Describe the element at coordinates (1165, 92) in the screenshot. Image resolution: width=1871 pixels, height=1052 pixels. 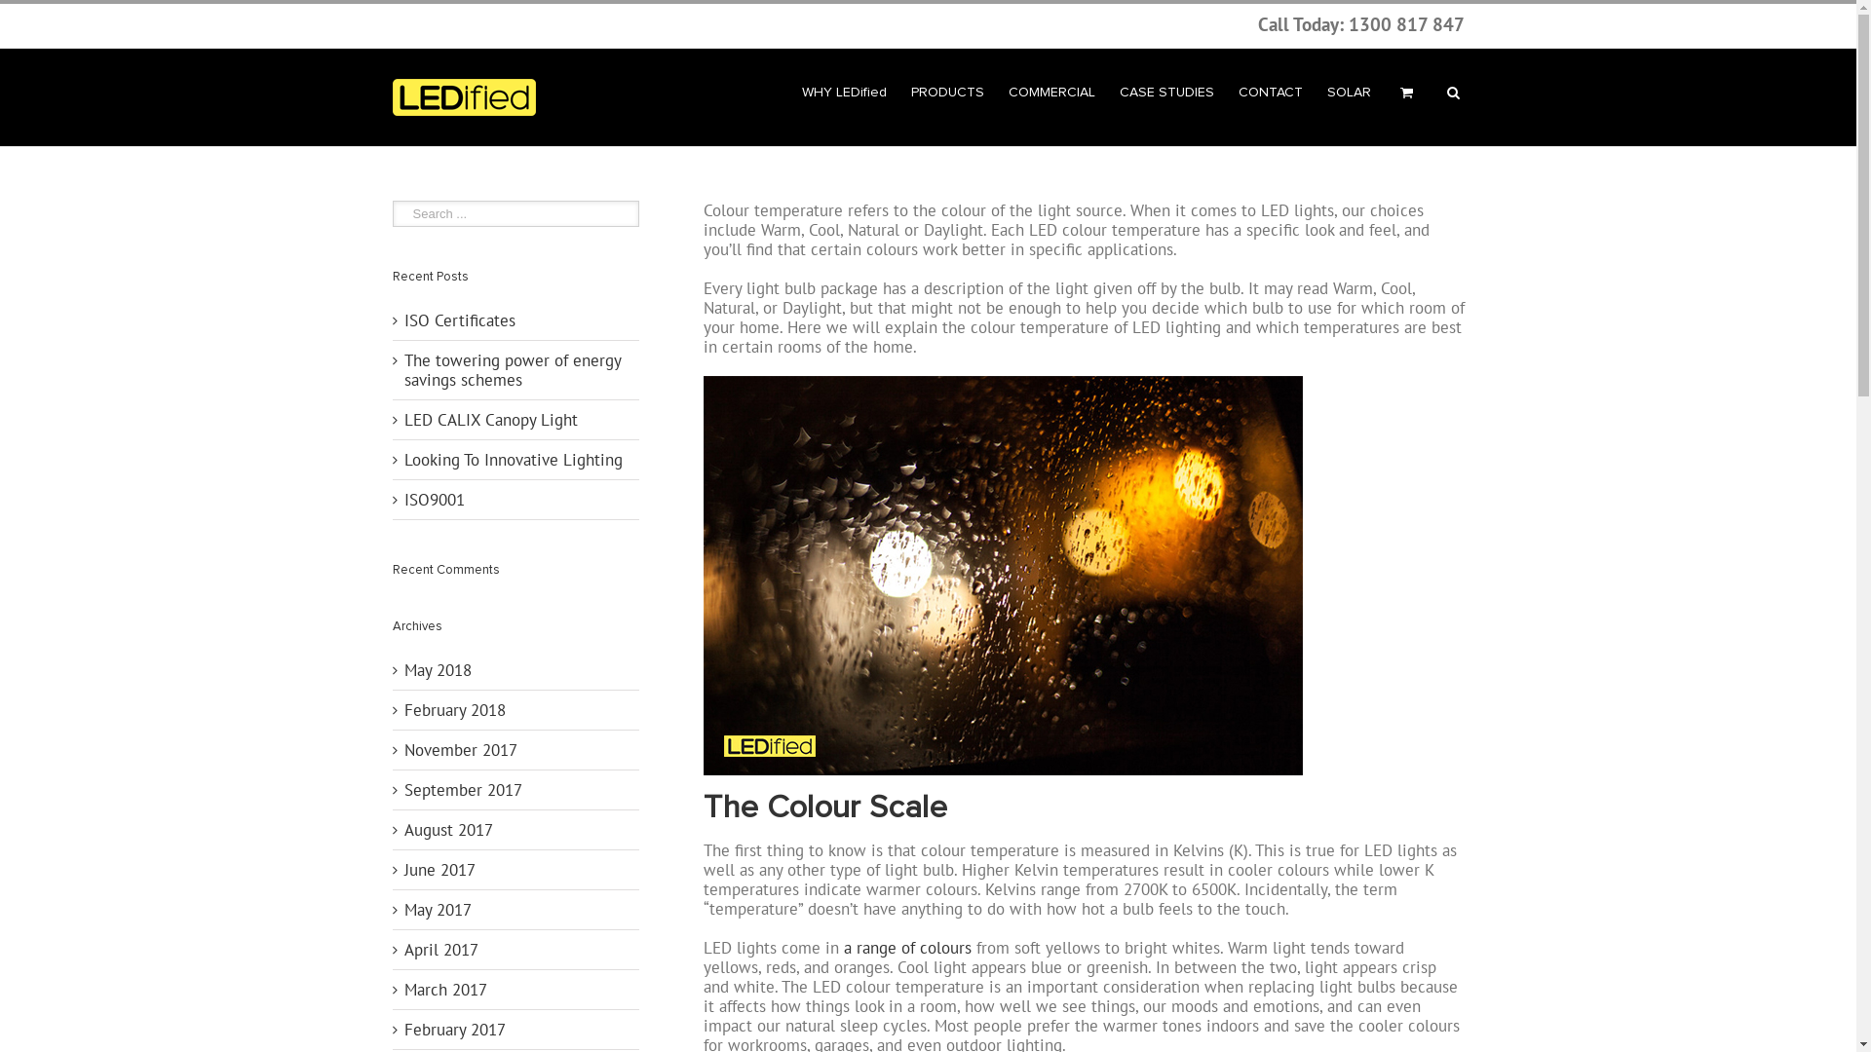
I see `CASE STUDIES` at that location.